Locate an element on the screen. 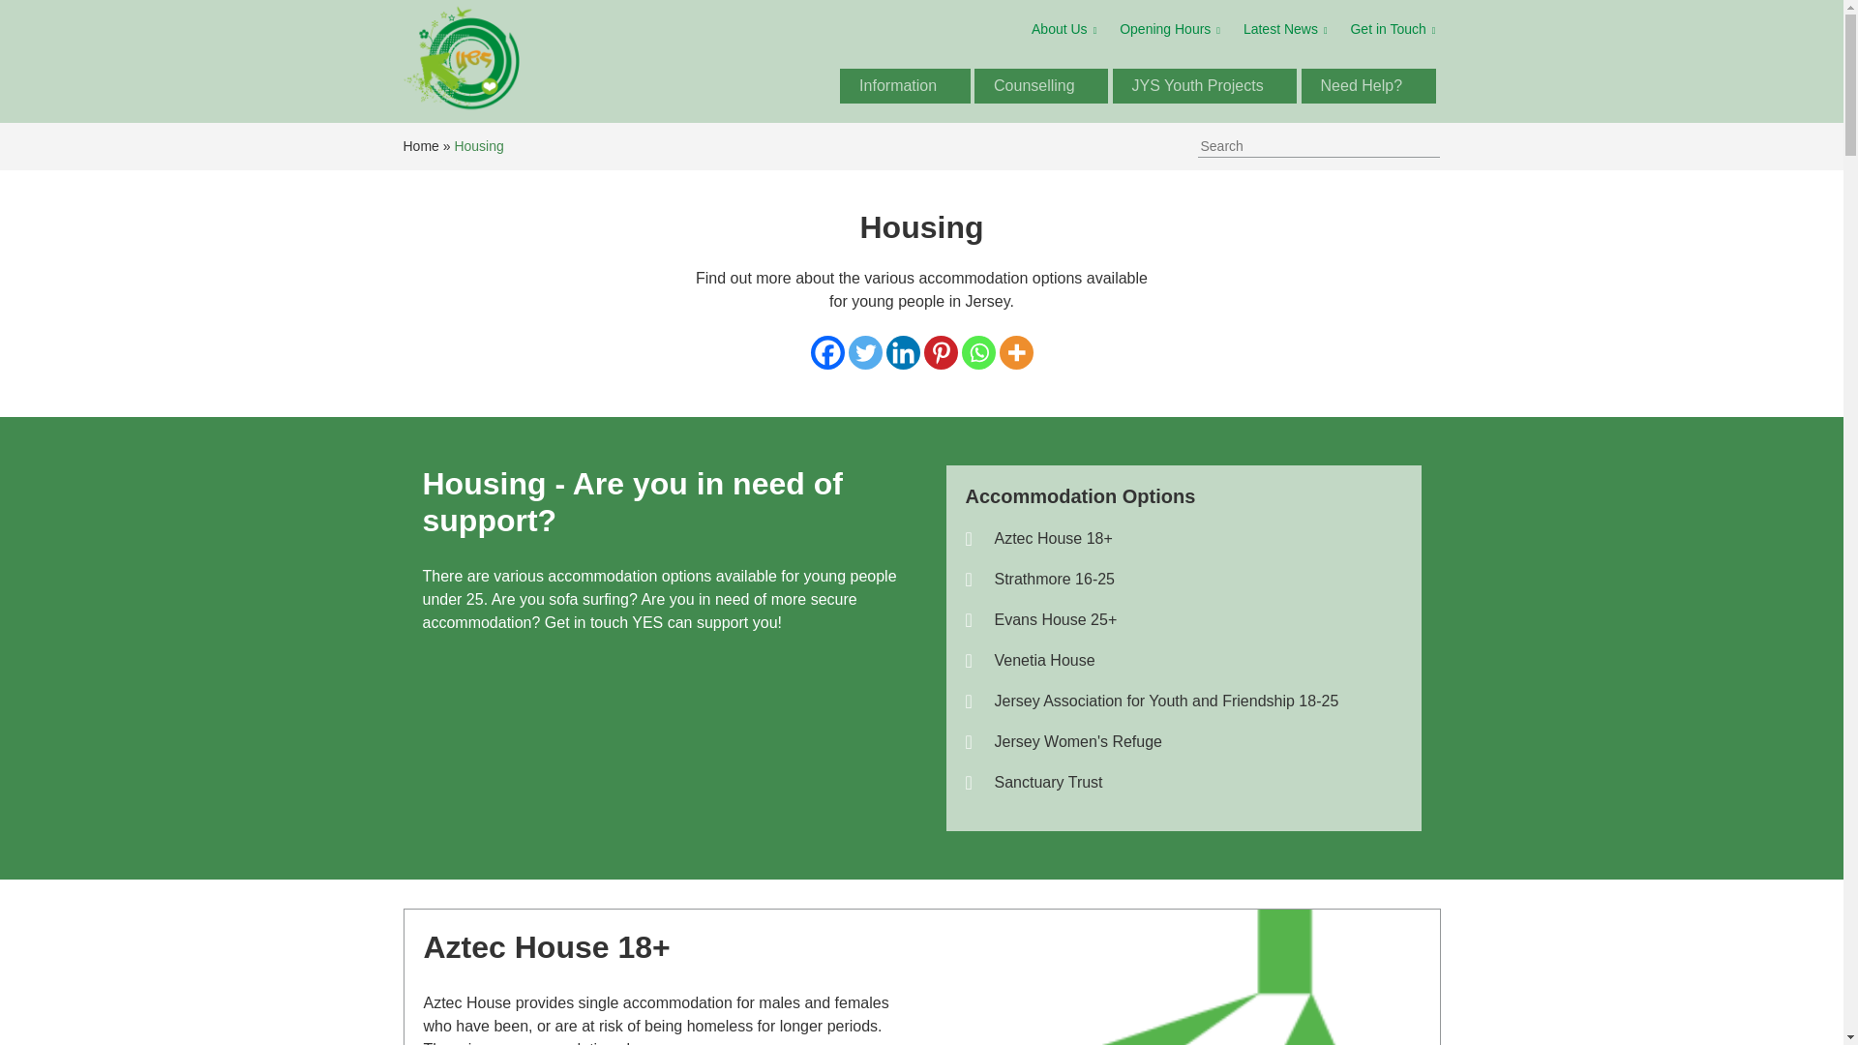  Facebook is located at coordinates (827, 352).